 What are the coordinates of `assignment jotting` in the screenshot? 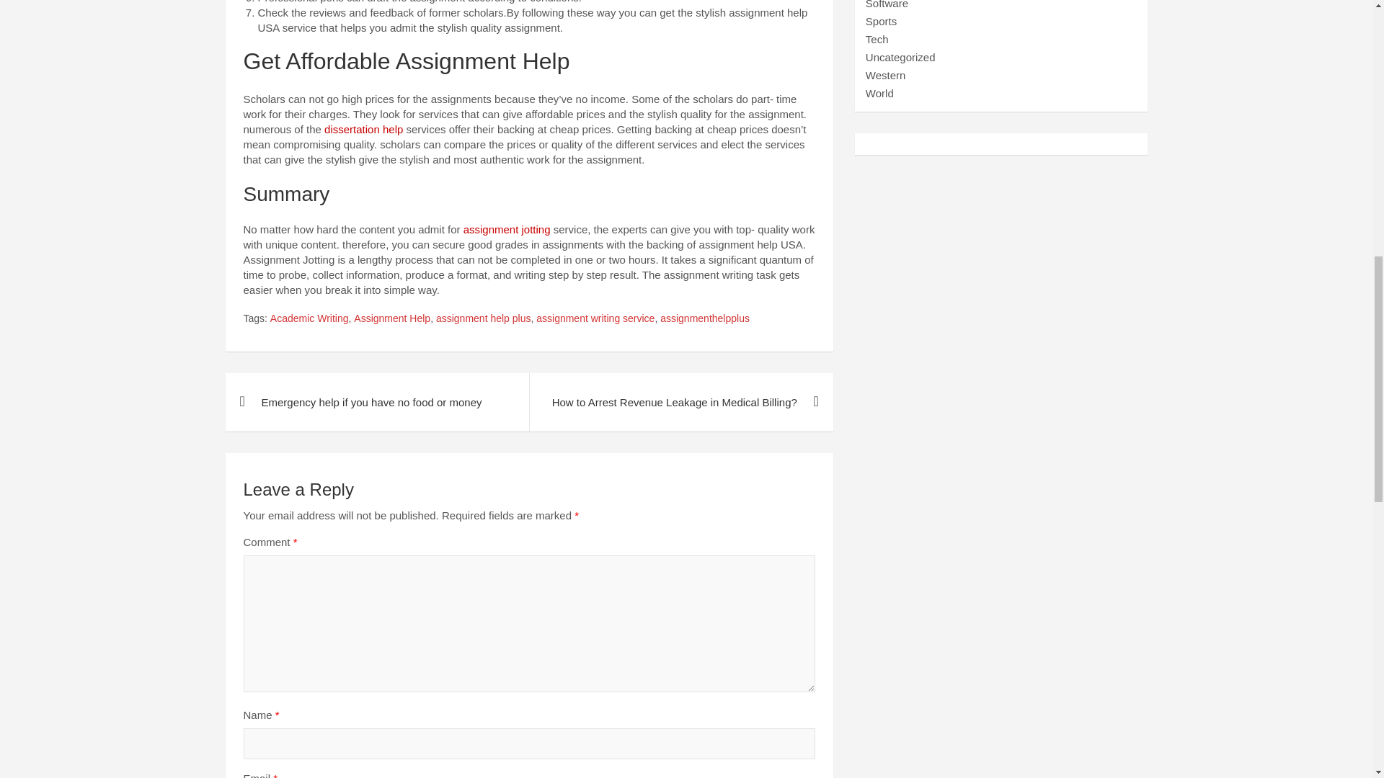 It's located at (507, 229).